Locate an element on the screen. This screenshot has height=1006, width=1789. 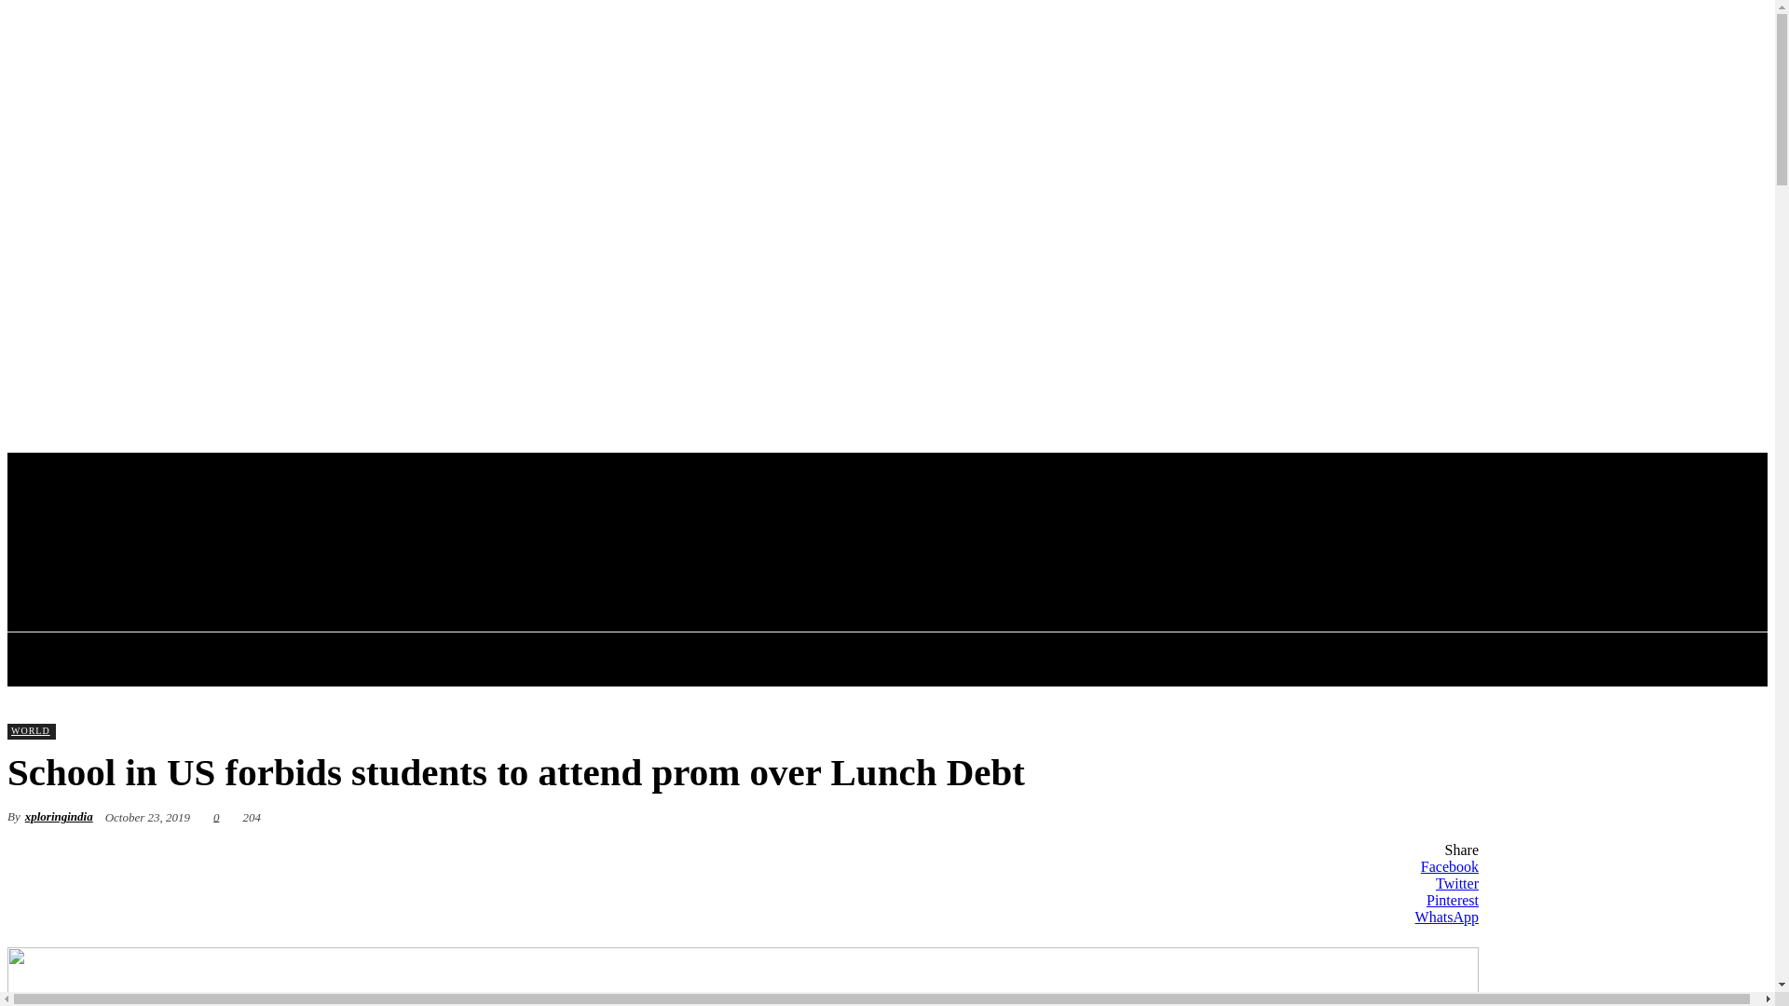
NATIONAL is located at coordinates (539, 659).